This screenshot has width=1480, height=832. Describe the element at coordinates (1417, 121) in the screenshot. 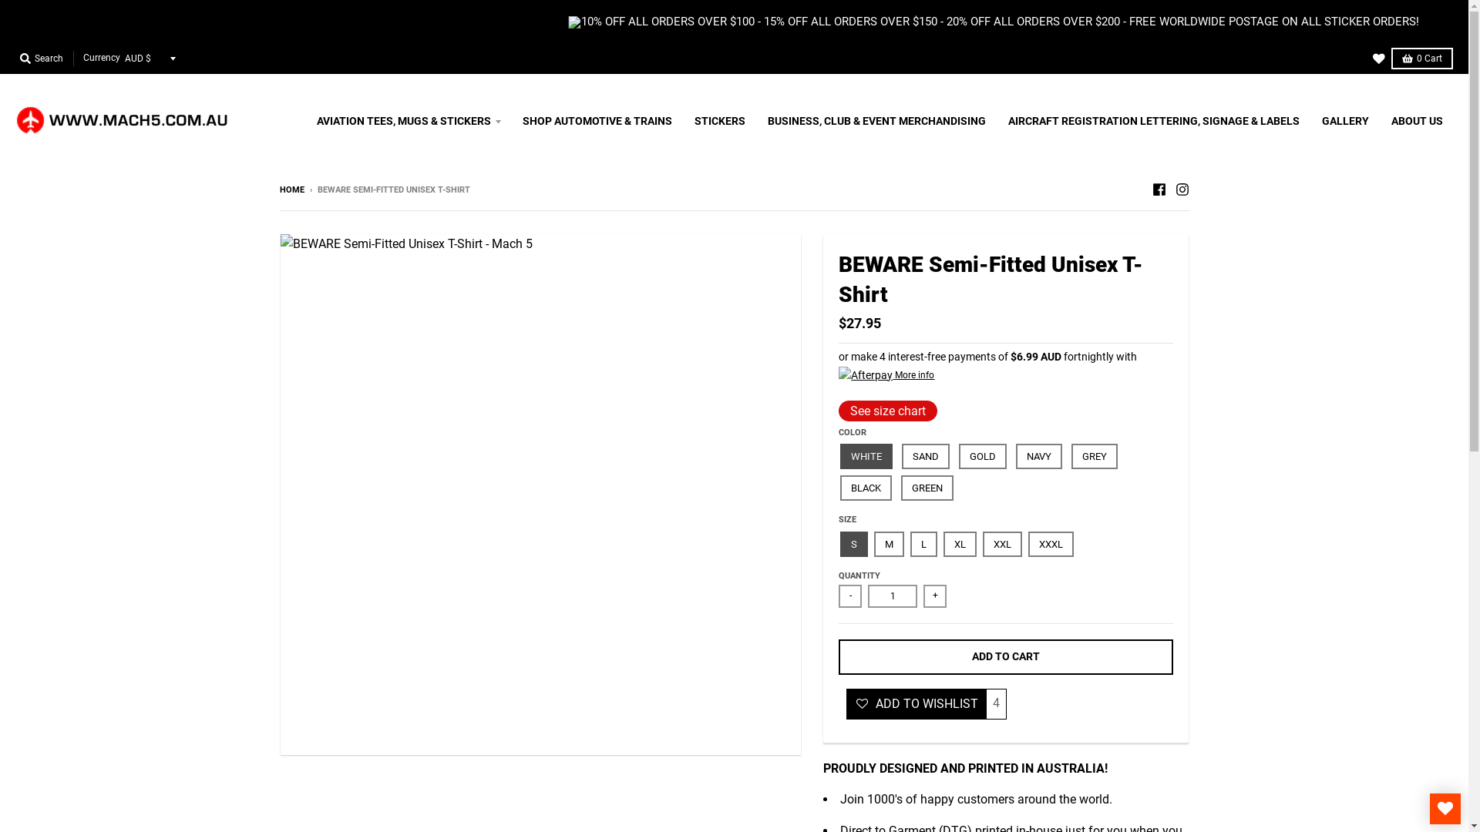

I see `ABOUT US` at that location.